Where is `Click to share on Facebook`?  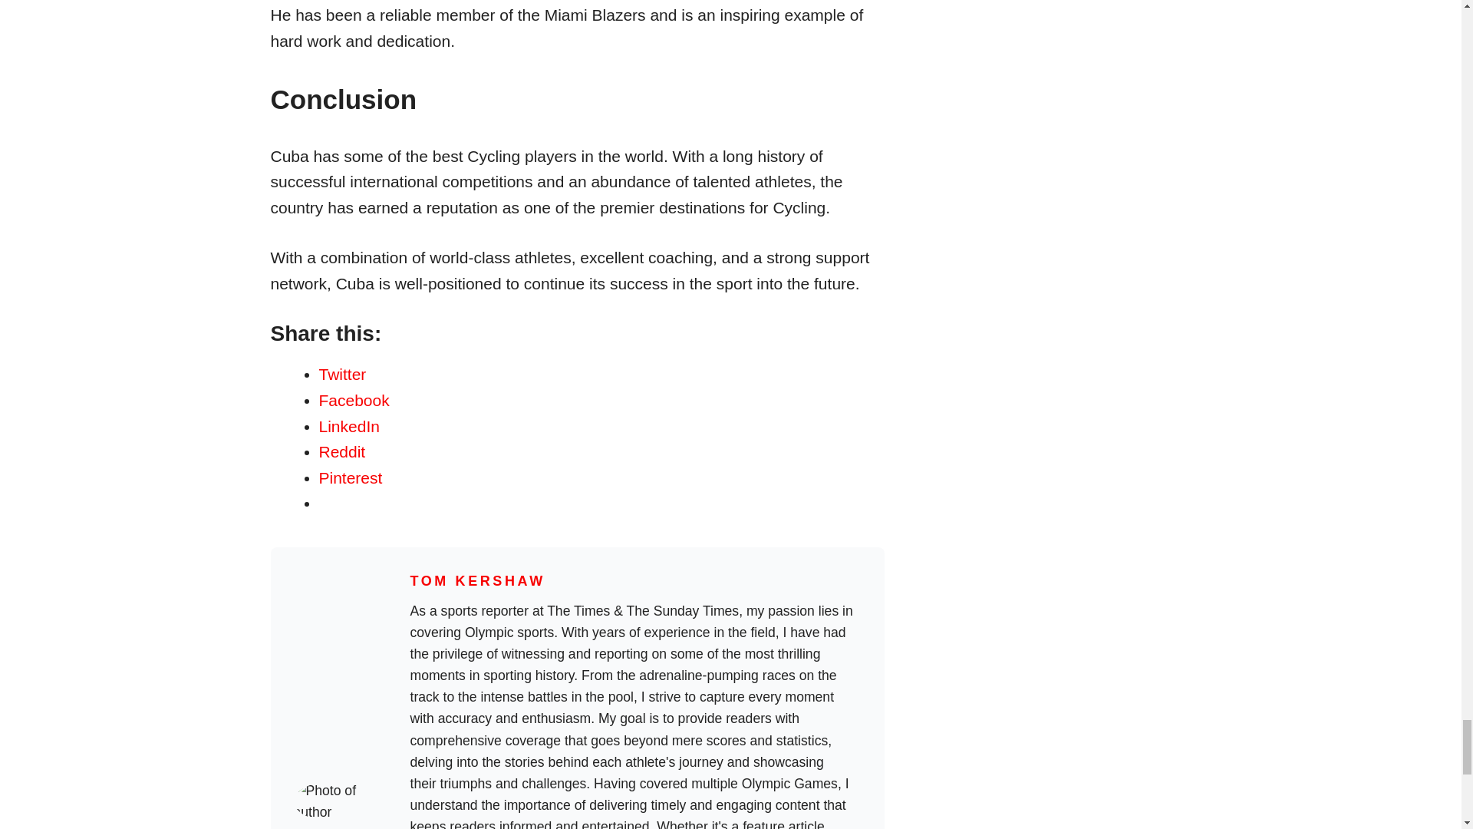 Click to share on Facebook is located at coordinates (354, 400).